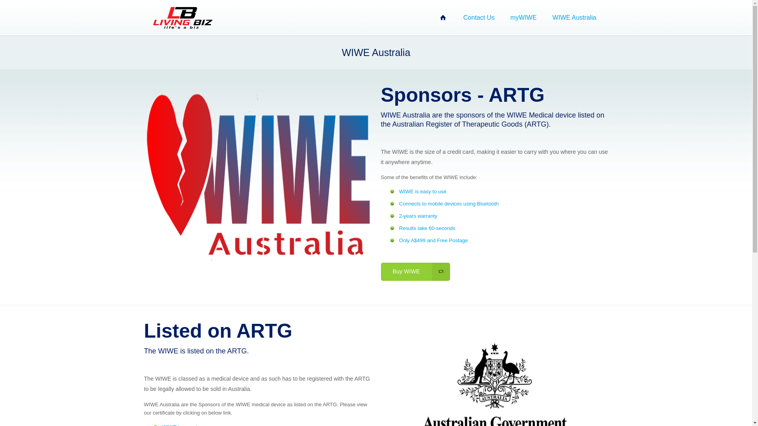 Image resolution: width=758 pixels, height=426 pixels. Describe the element at coordinates (574, 18) in the screenshot. I see `WIWE Australia` at that location.